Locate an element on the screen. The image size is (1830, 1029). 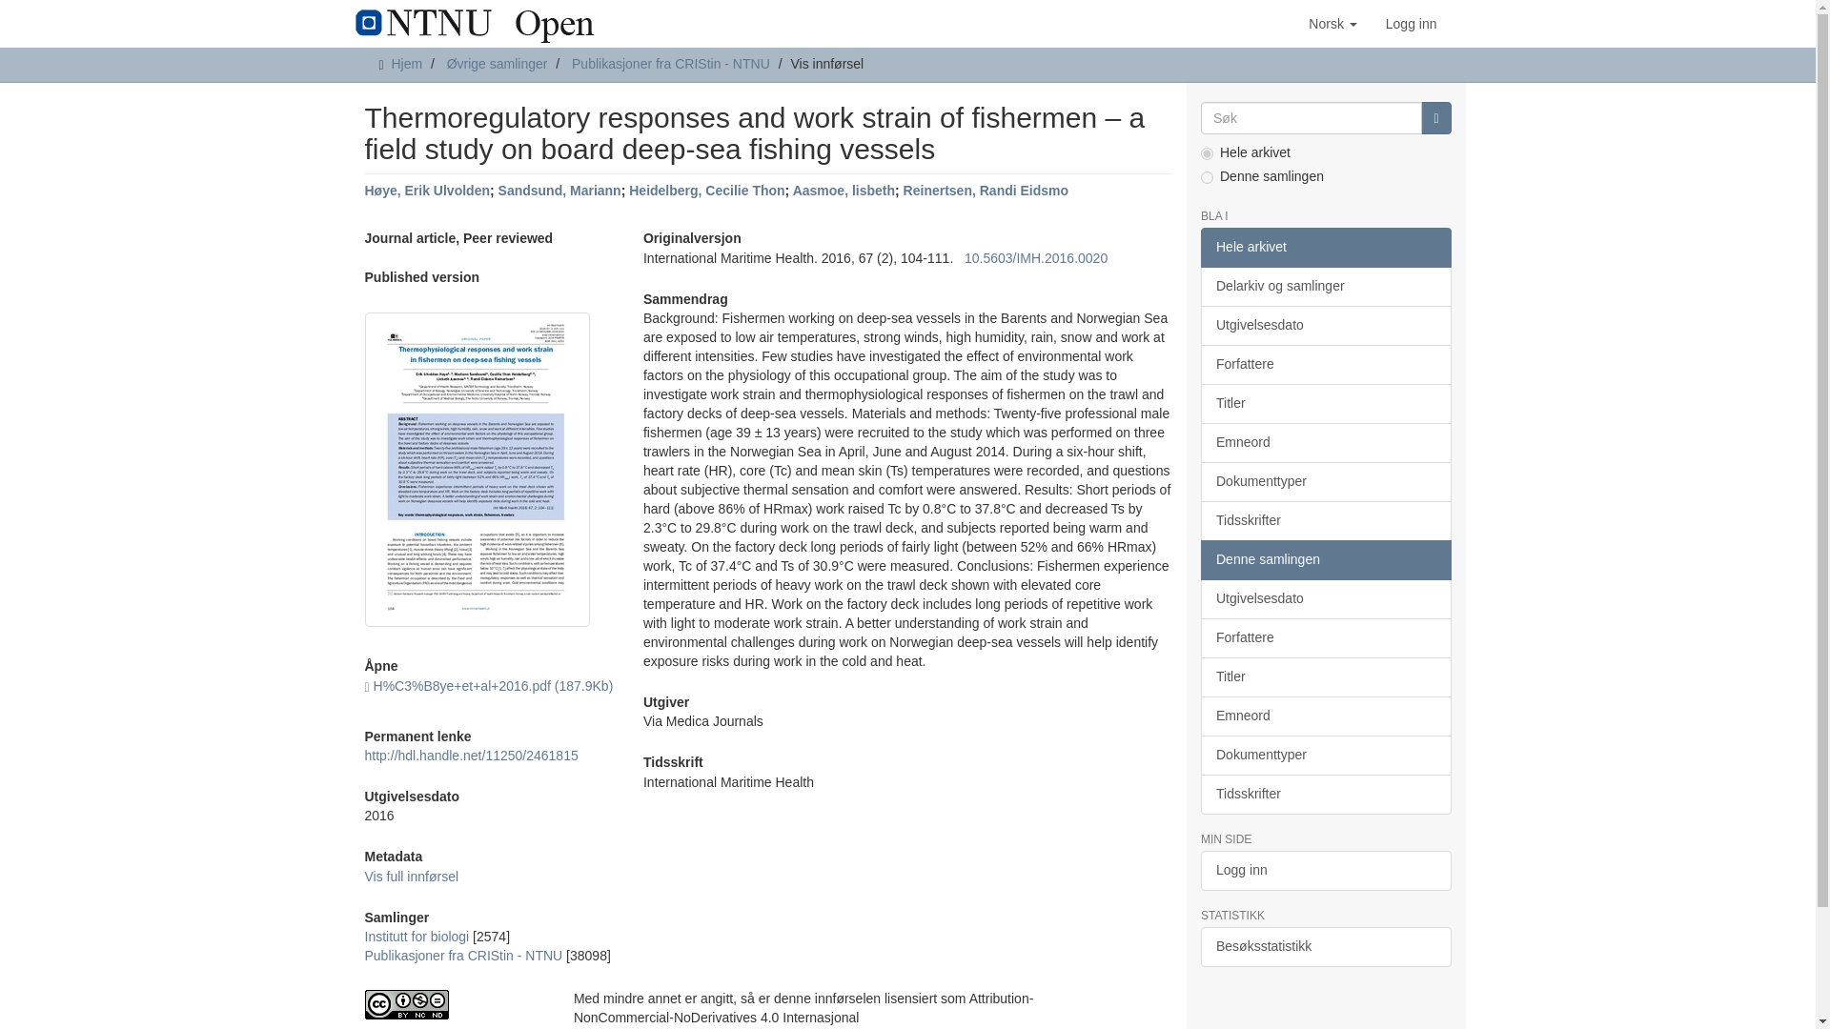
Hele arkivet is located at coordinates (1325, 247).